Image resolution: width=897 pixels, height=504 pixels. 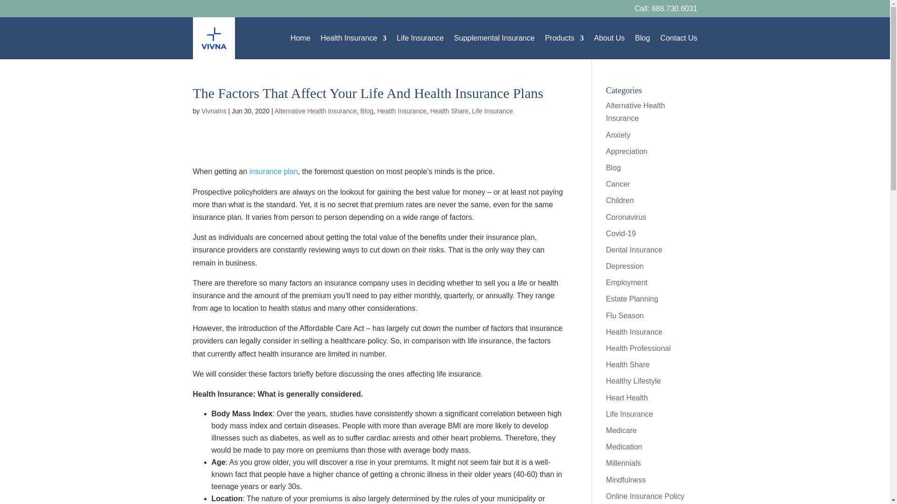 What do you see at coordinates (492, 111) in the screenshot?
I see `Life Insurance` at bounding box center [492, 111].